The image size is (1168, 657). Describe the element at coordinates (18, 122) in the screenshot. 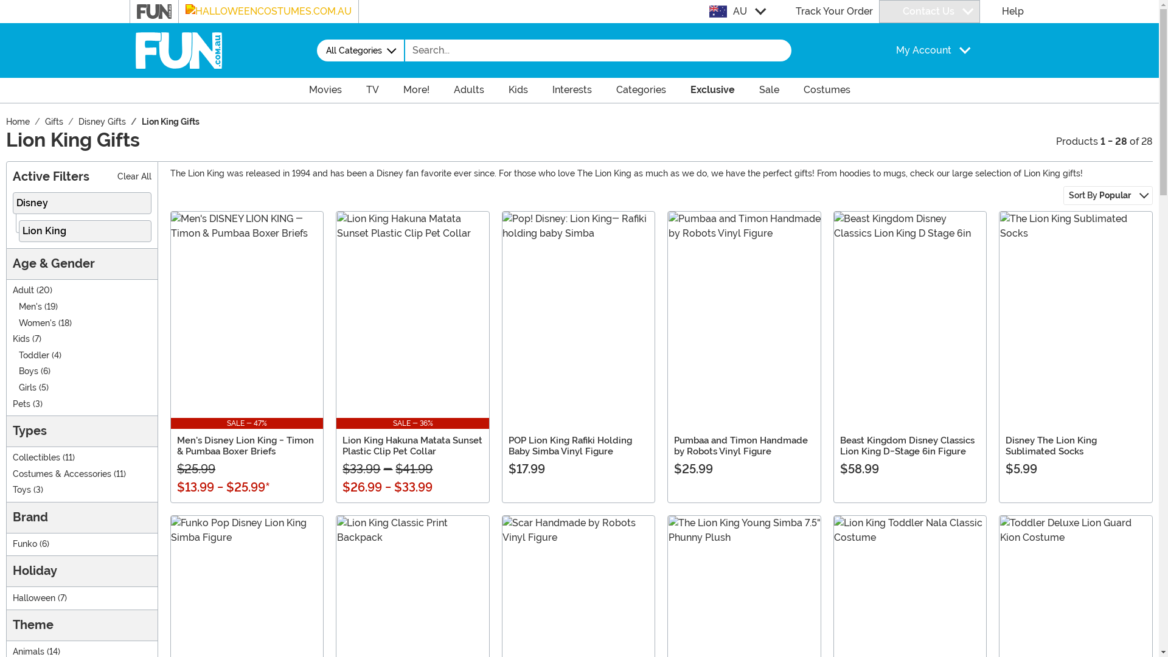

I see `Home` at that location.